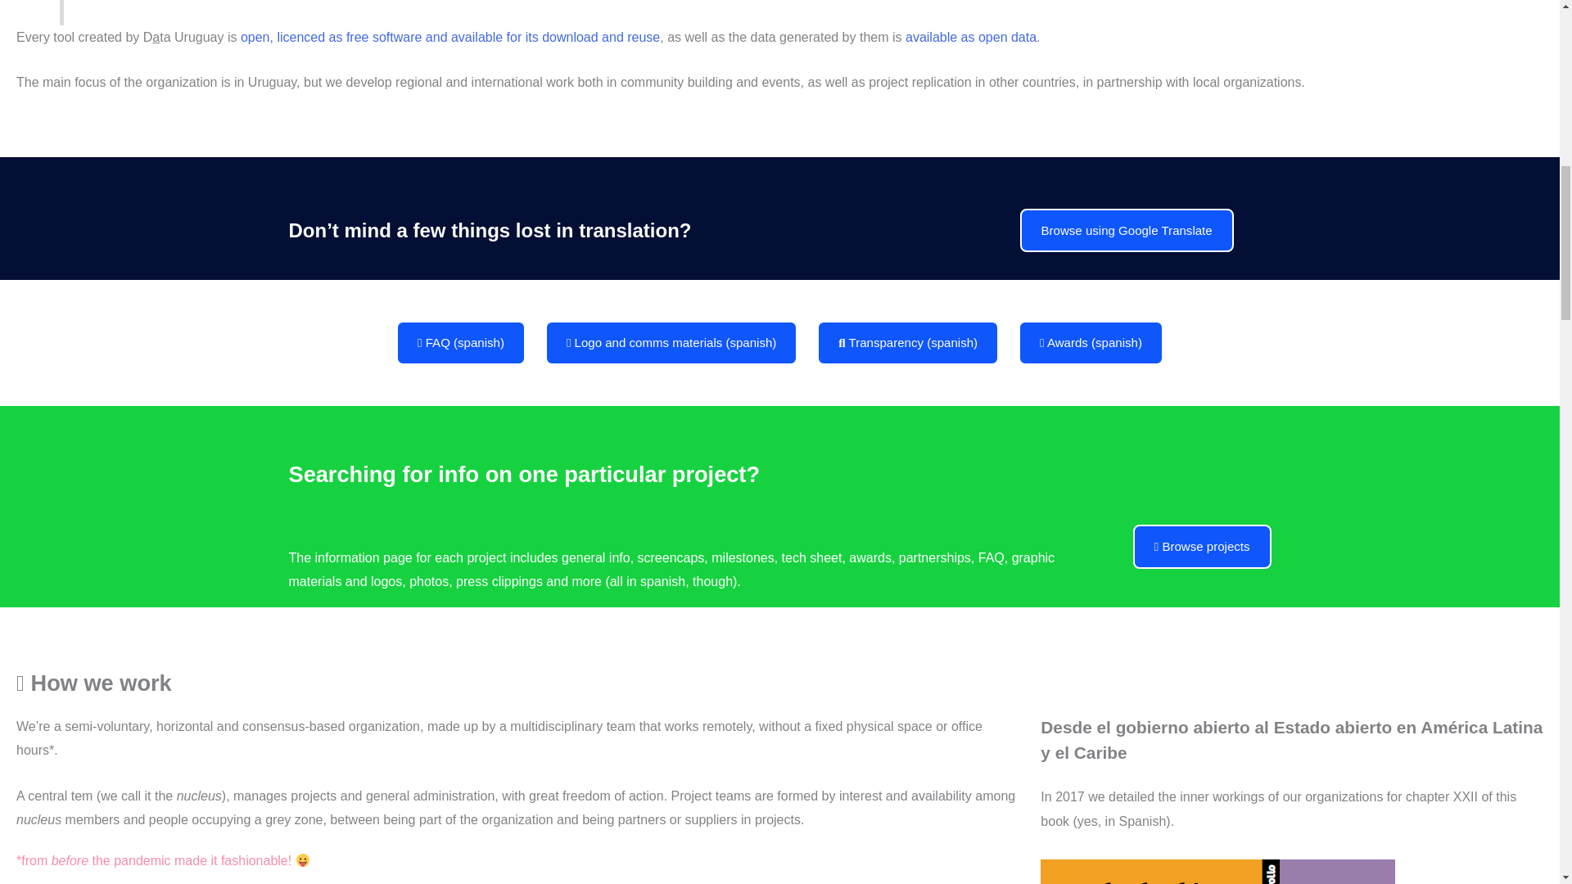 The height and width of the screenshot is (884, 1572). I want to click on available as open data, so click(970, 37).